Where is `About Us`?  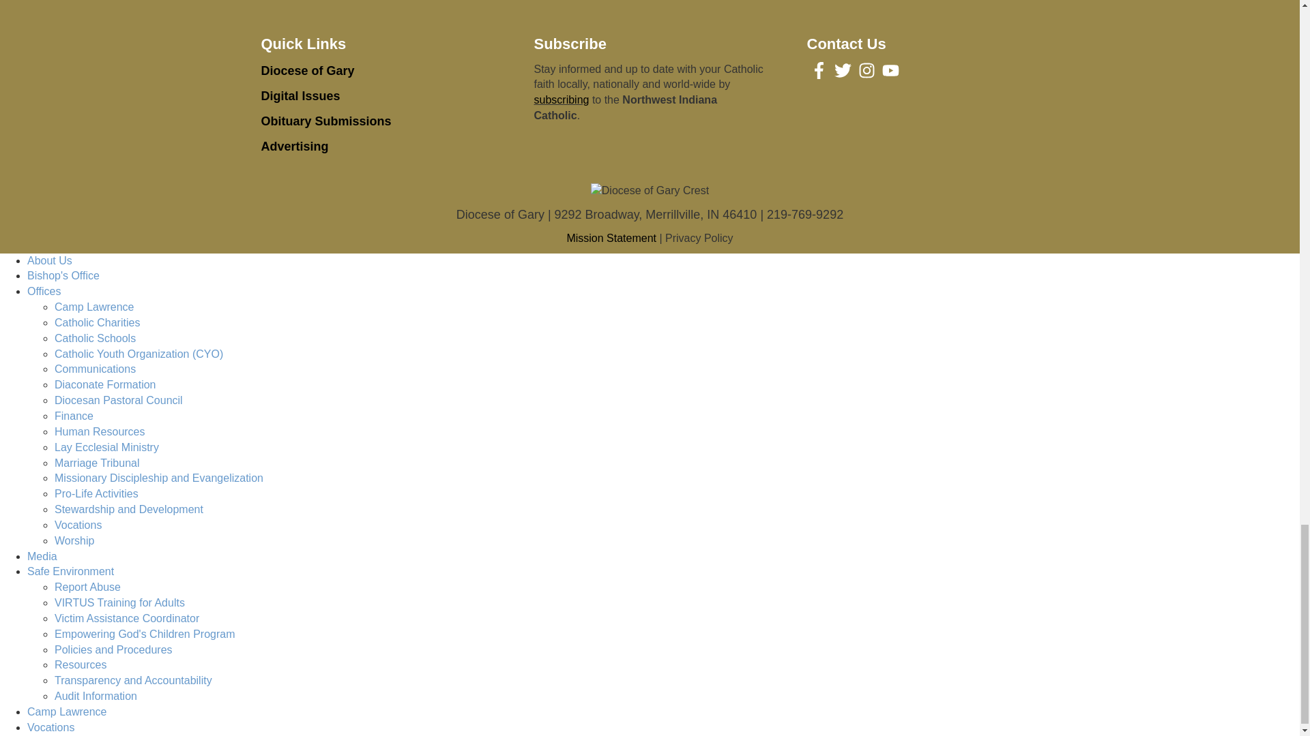 About Us is located at coordinates (49, 260).